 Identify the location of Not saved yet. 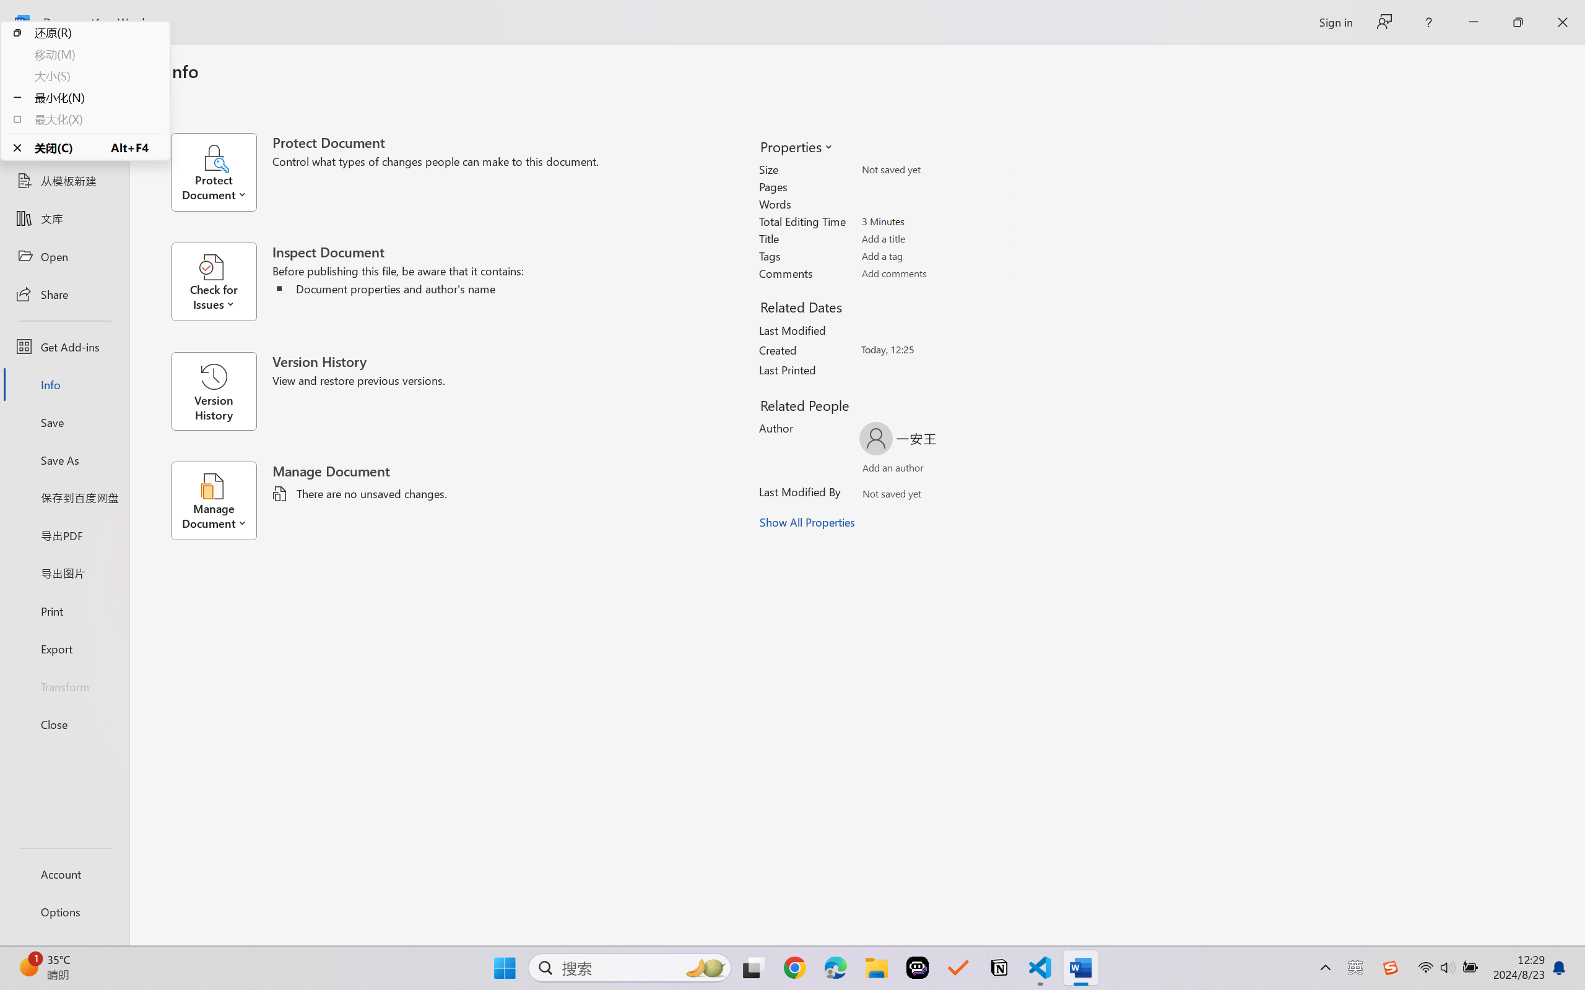
(880, 496).